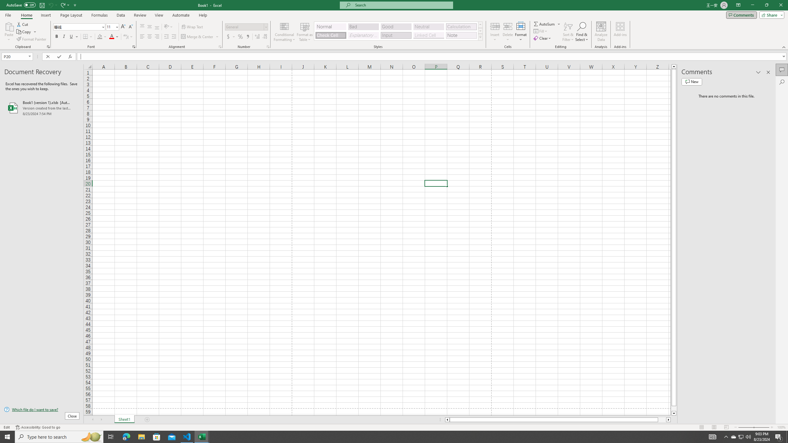  Describe the element at coordinates (9, 26) in the screenshot. I see `Paste` at that location.